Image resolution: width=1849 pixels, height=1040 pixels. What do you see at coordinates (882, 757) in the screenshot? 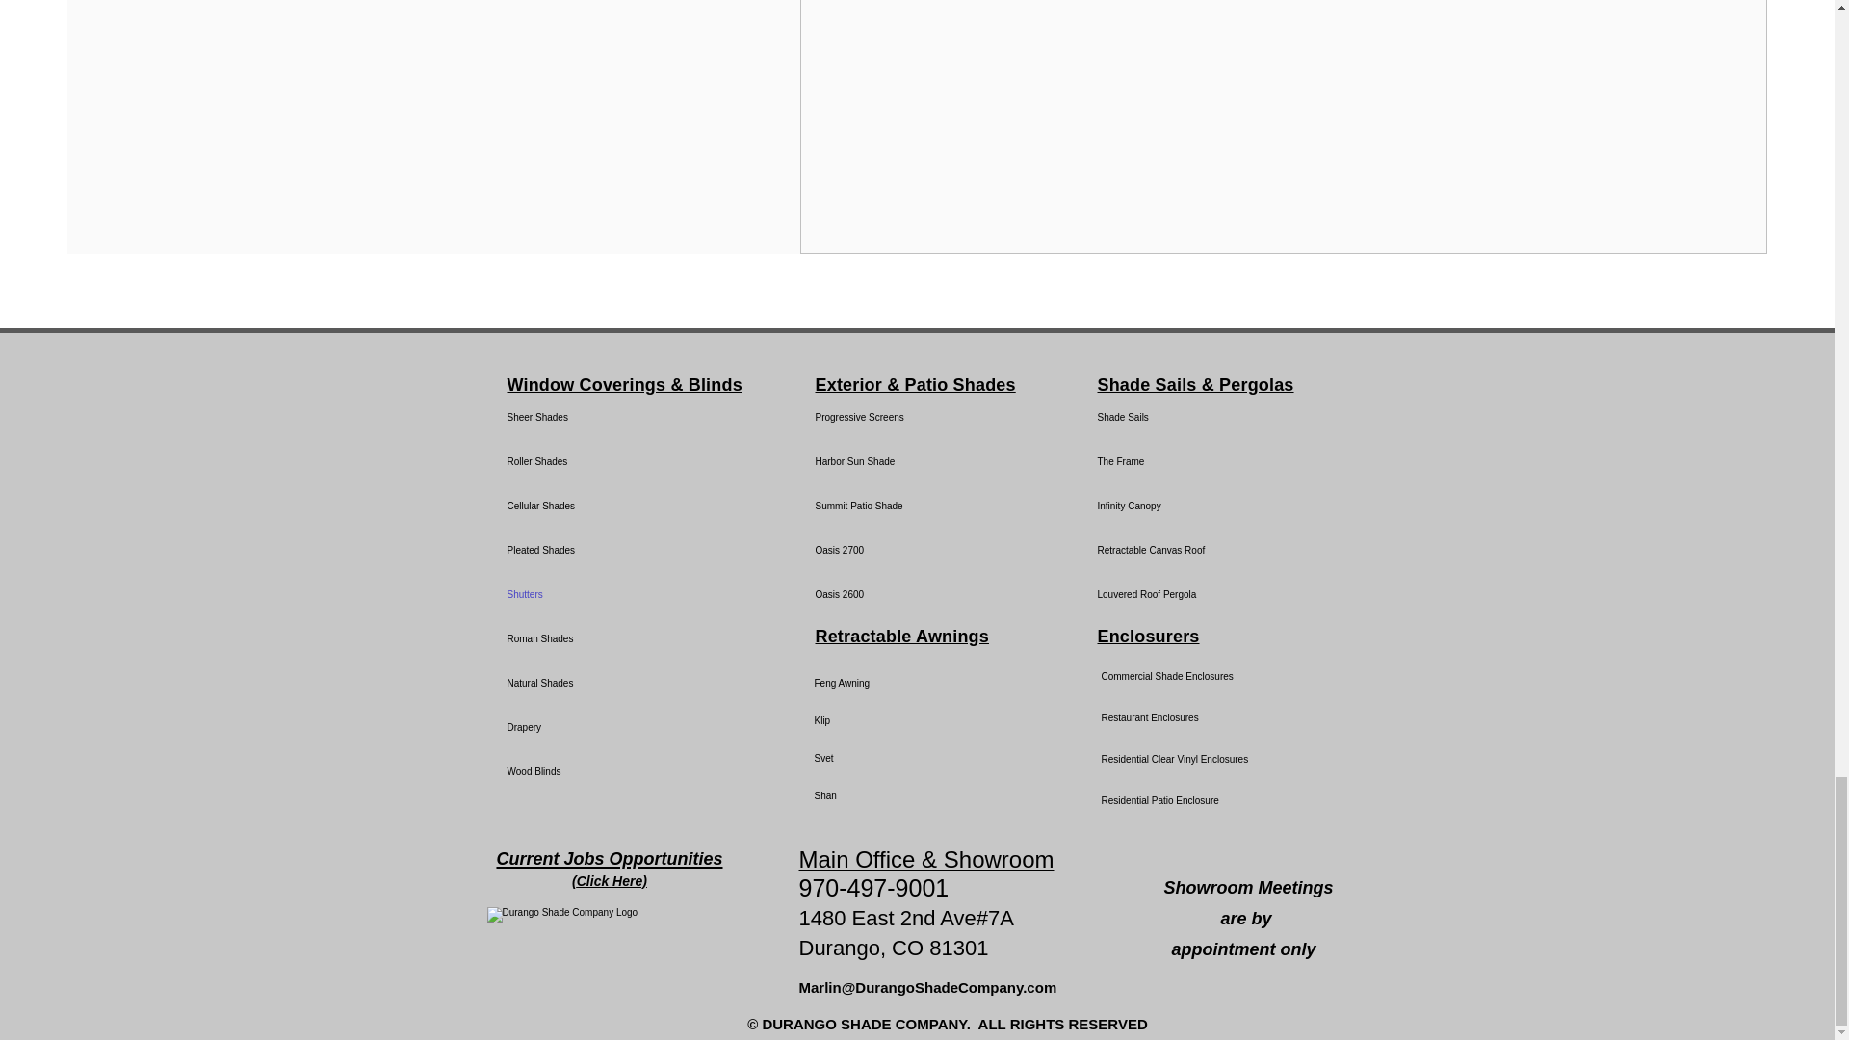
I see `Svet` at bounding box center [882, 757].